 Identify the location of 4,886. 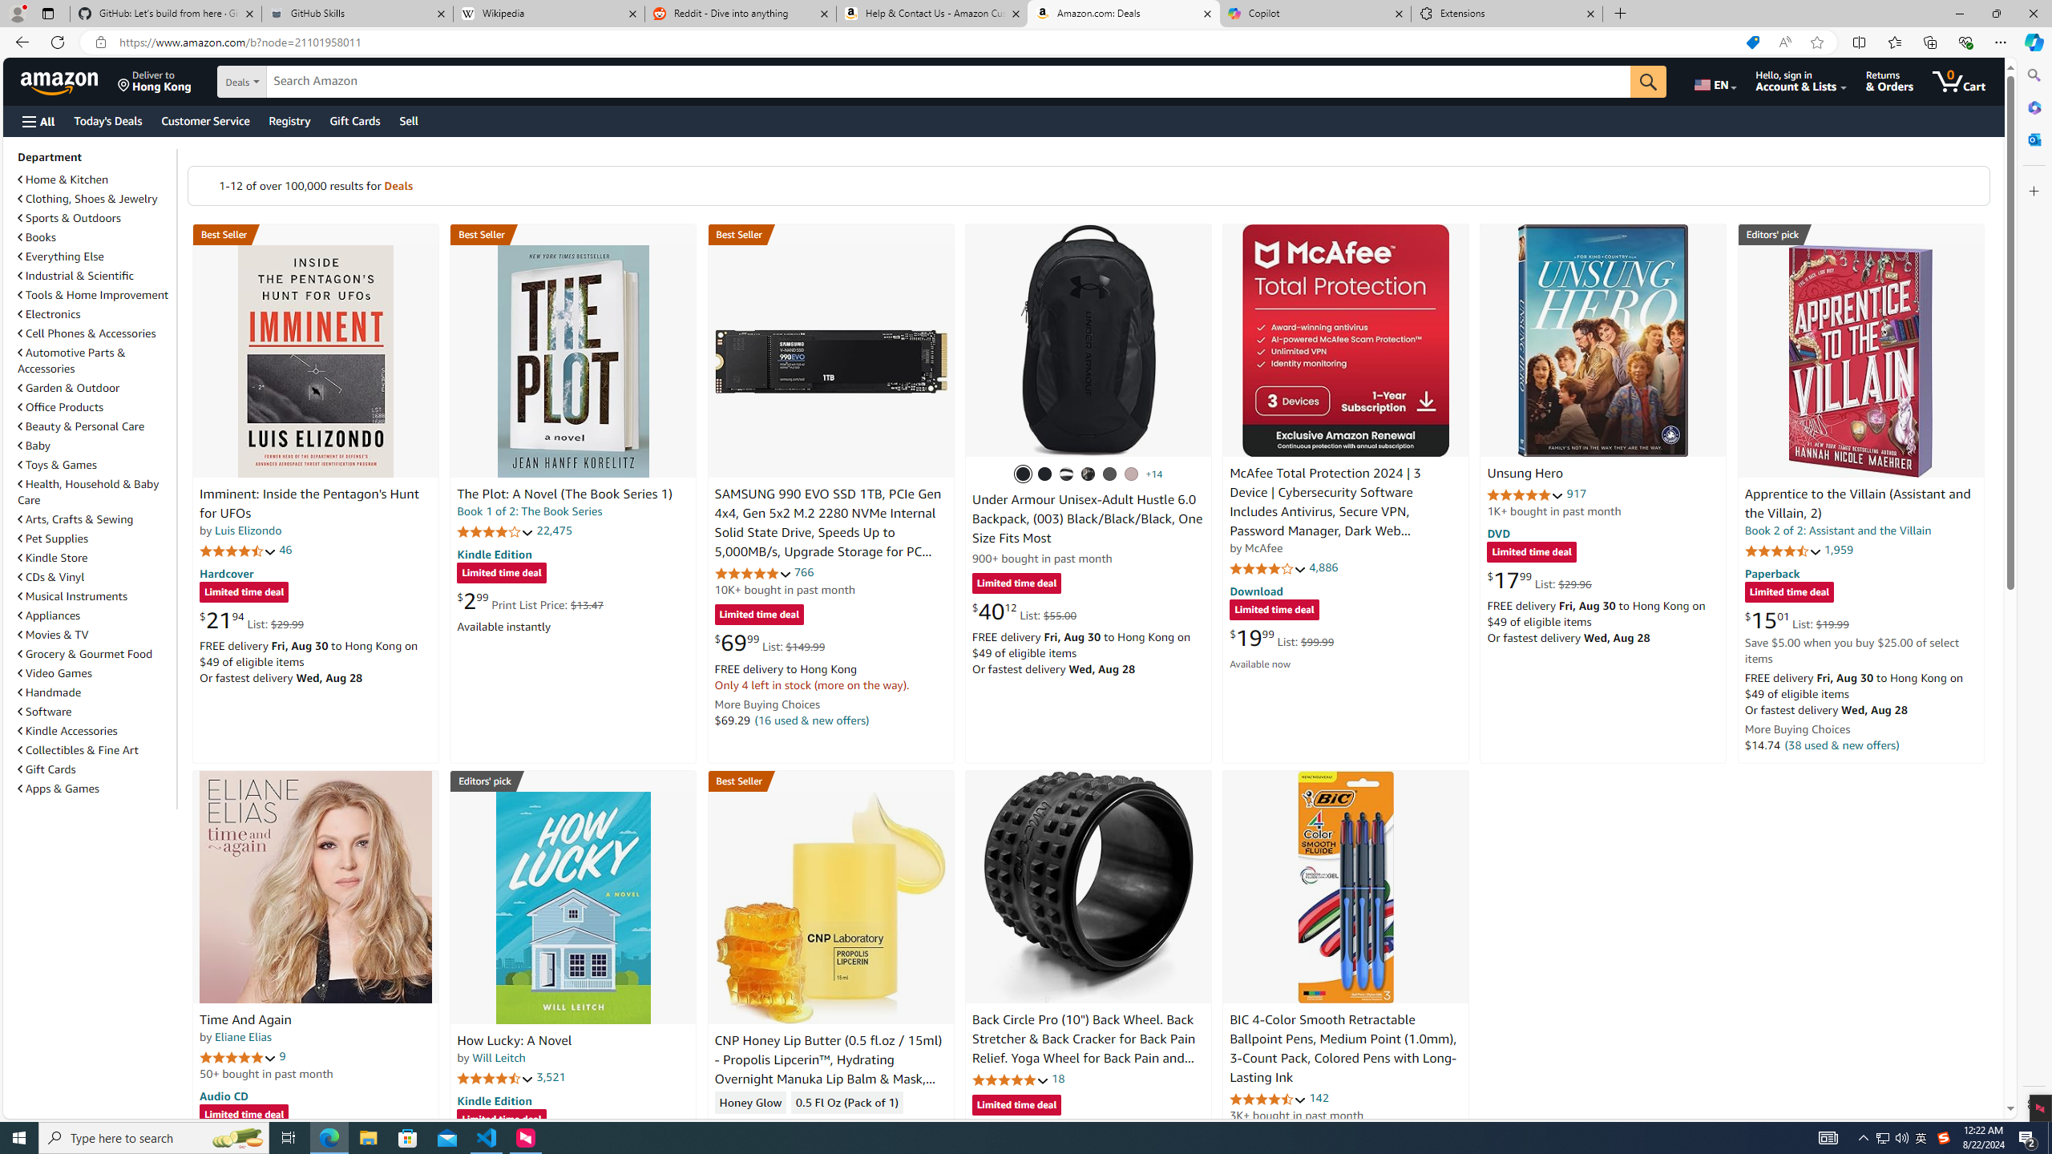
(1323, 567).